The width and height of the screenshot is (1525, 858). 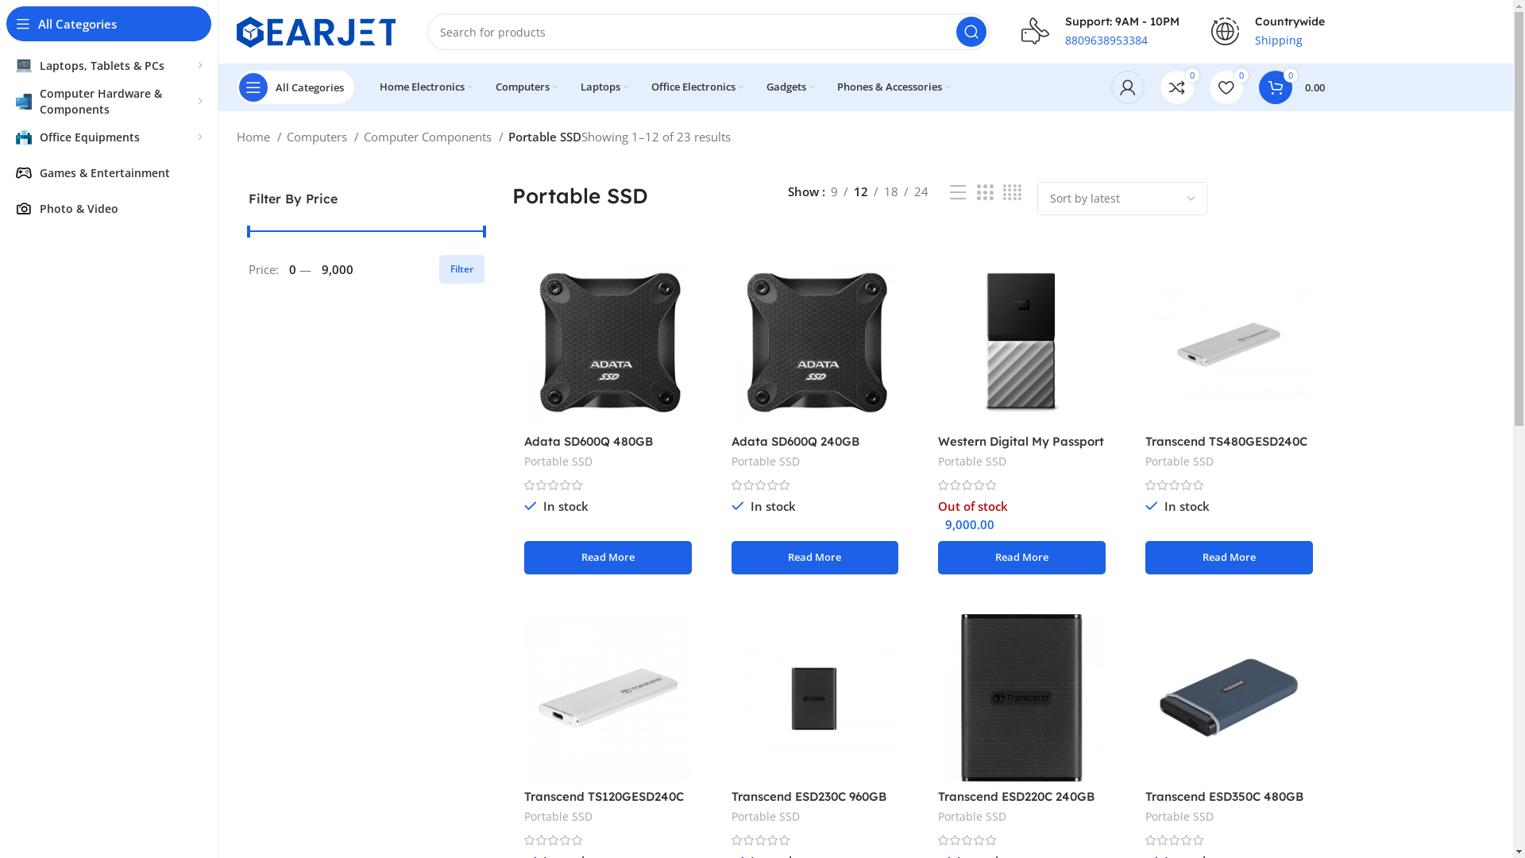 What do you see at coordinates (1226, 448) in the screenshot?
I see `Transcend TS480GESD240C 480GB Portable SSD` at bounding box center [1226, 448].